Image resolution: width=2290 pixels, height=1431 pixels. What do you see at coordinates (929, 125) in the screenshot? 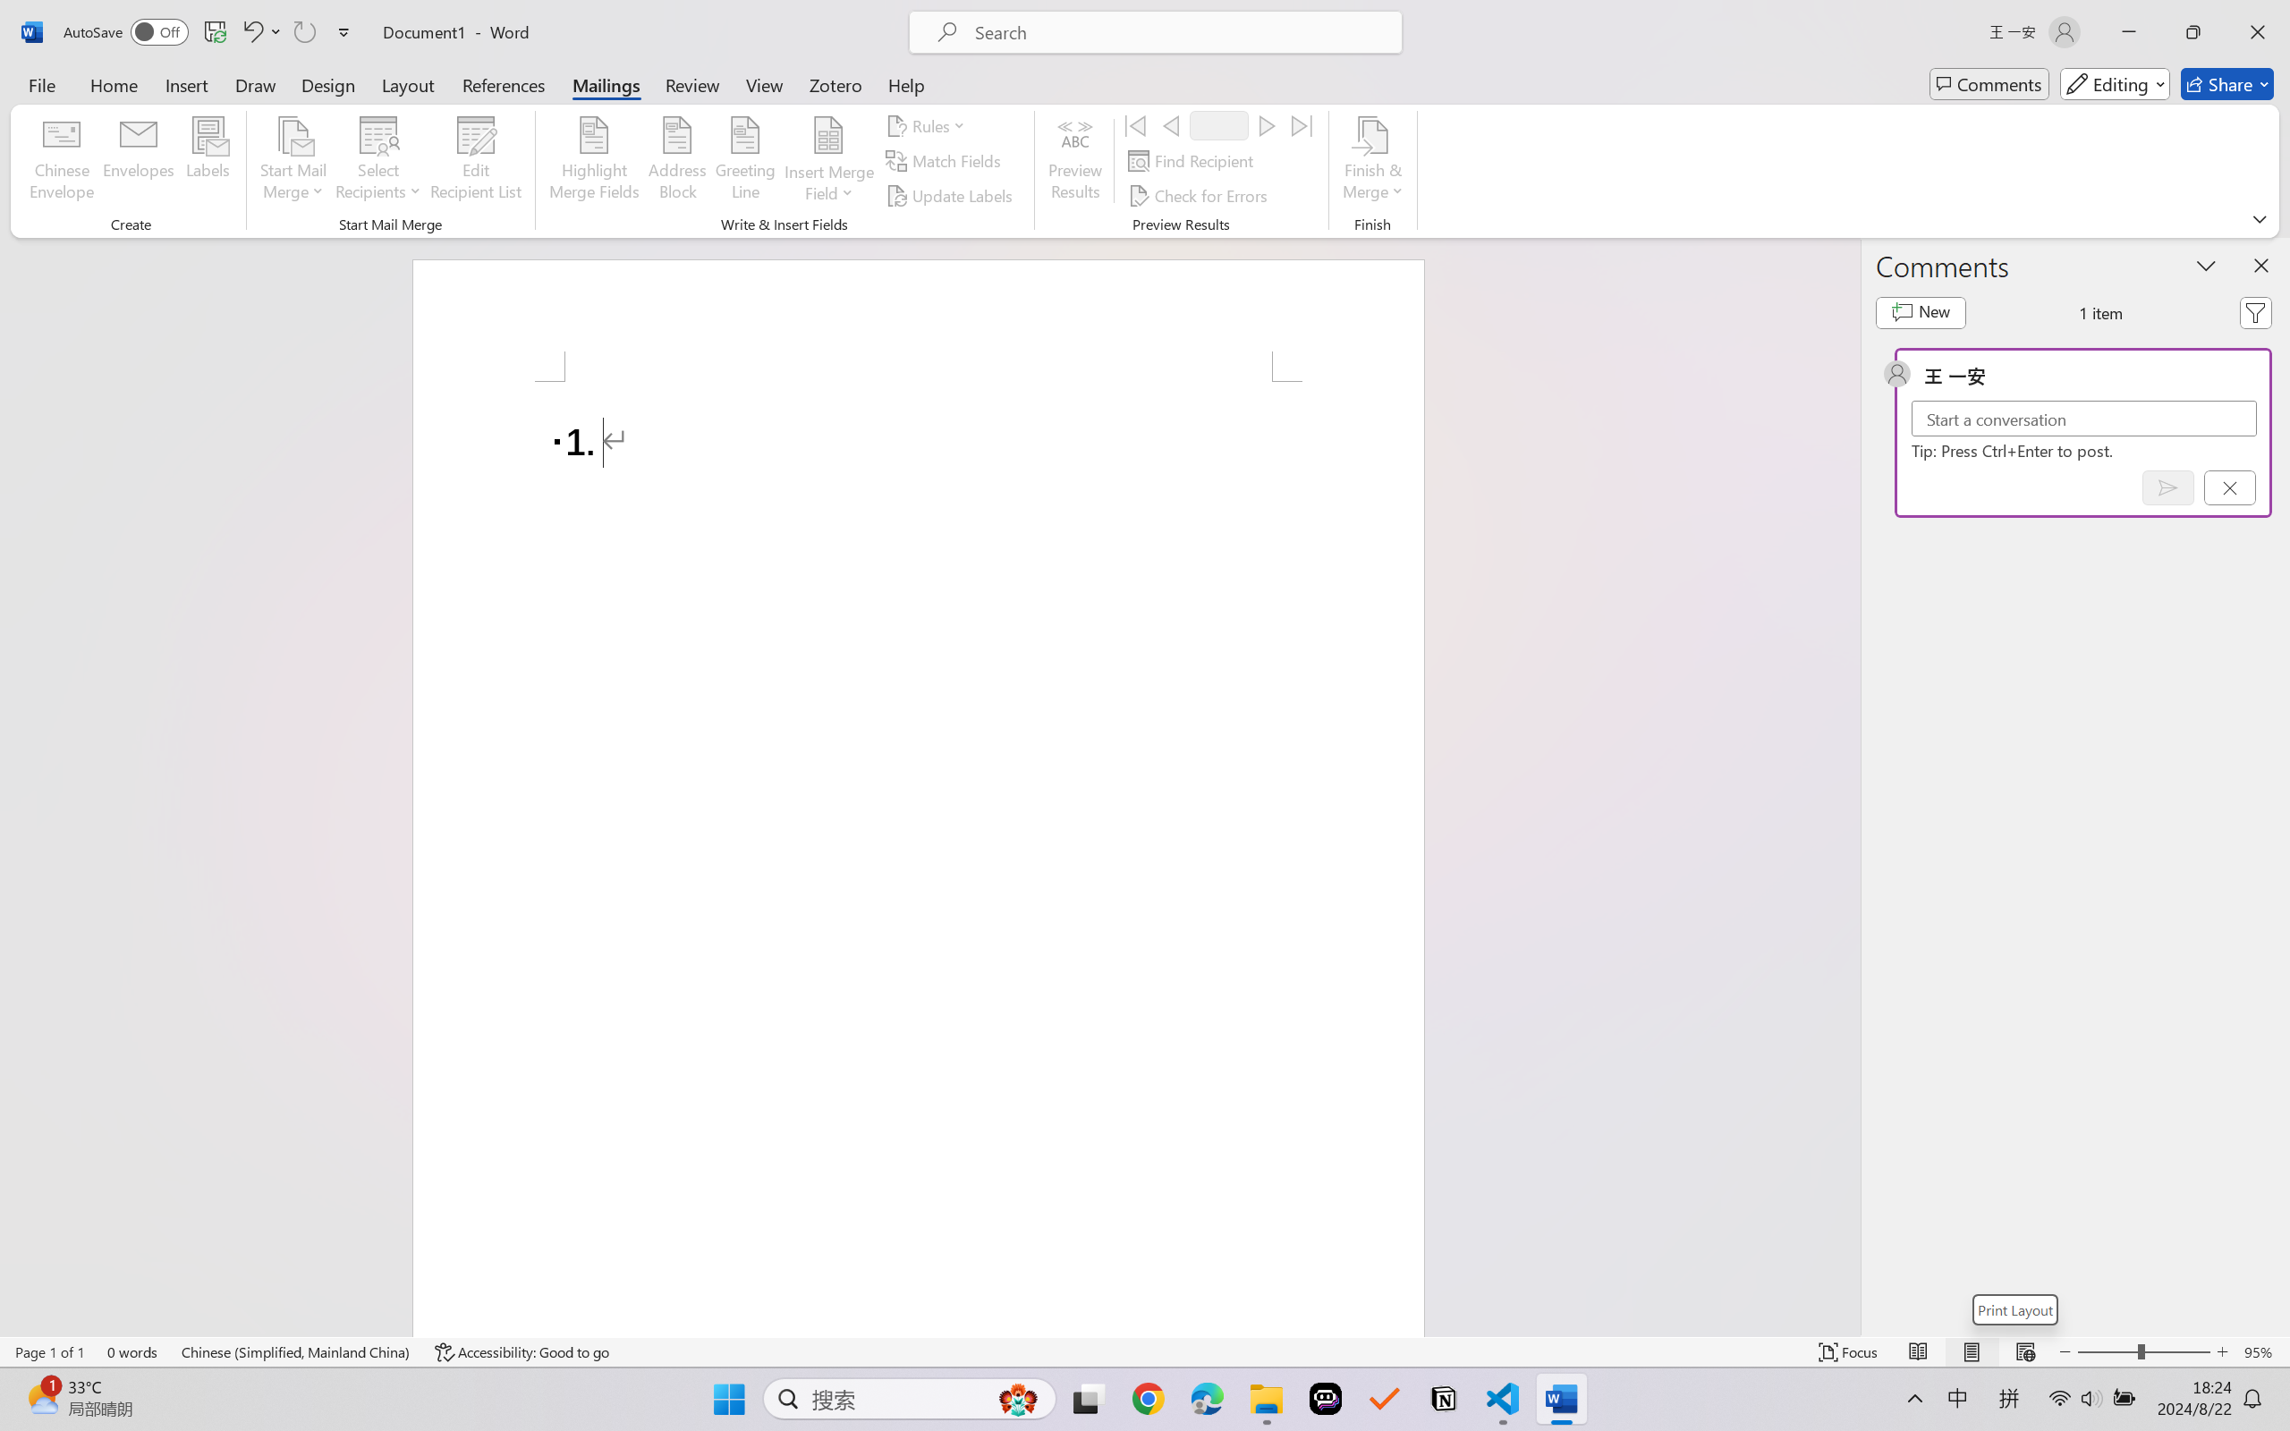
I see `Rules` at bounding box center [929, 125].